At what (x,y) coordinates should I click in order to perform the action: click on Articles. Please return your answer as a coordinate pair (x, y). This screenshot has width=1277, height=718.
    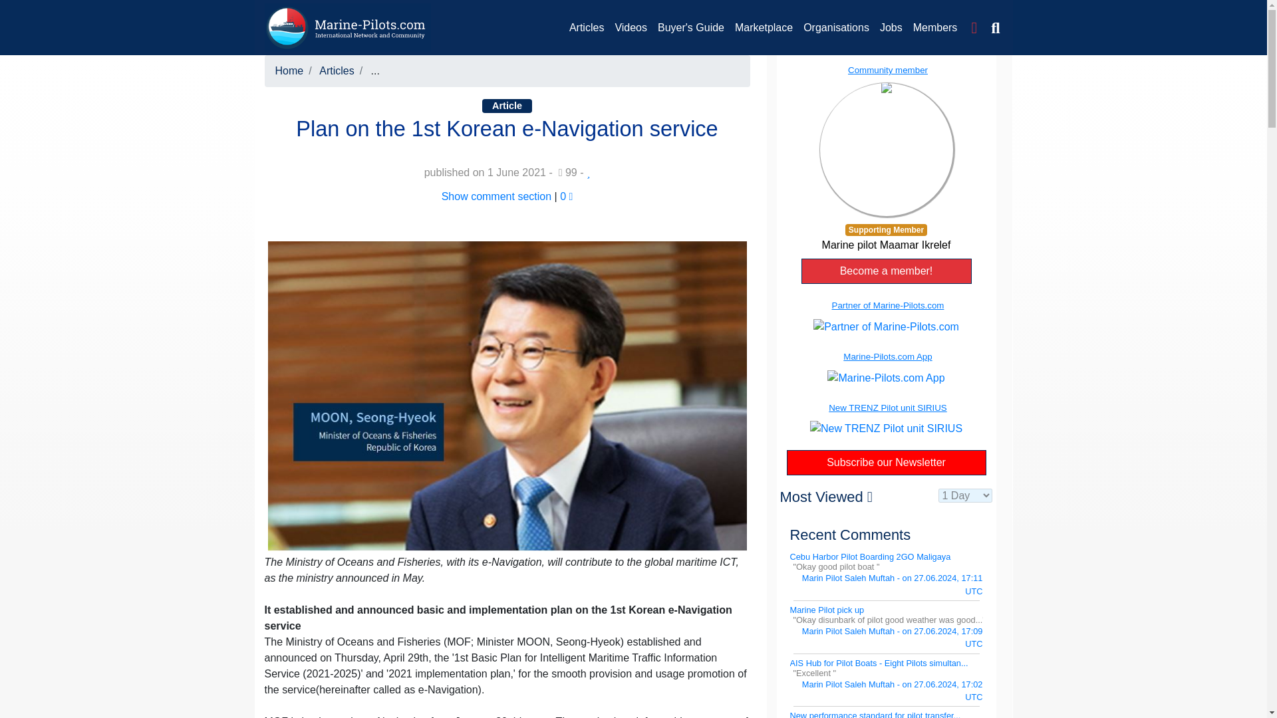
    Looking at the image, I should click on (587, 27).